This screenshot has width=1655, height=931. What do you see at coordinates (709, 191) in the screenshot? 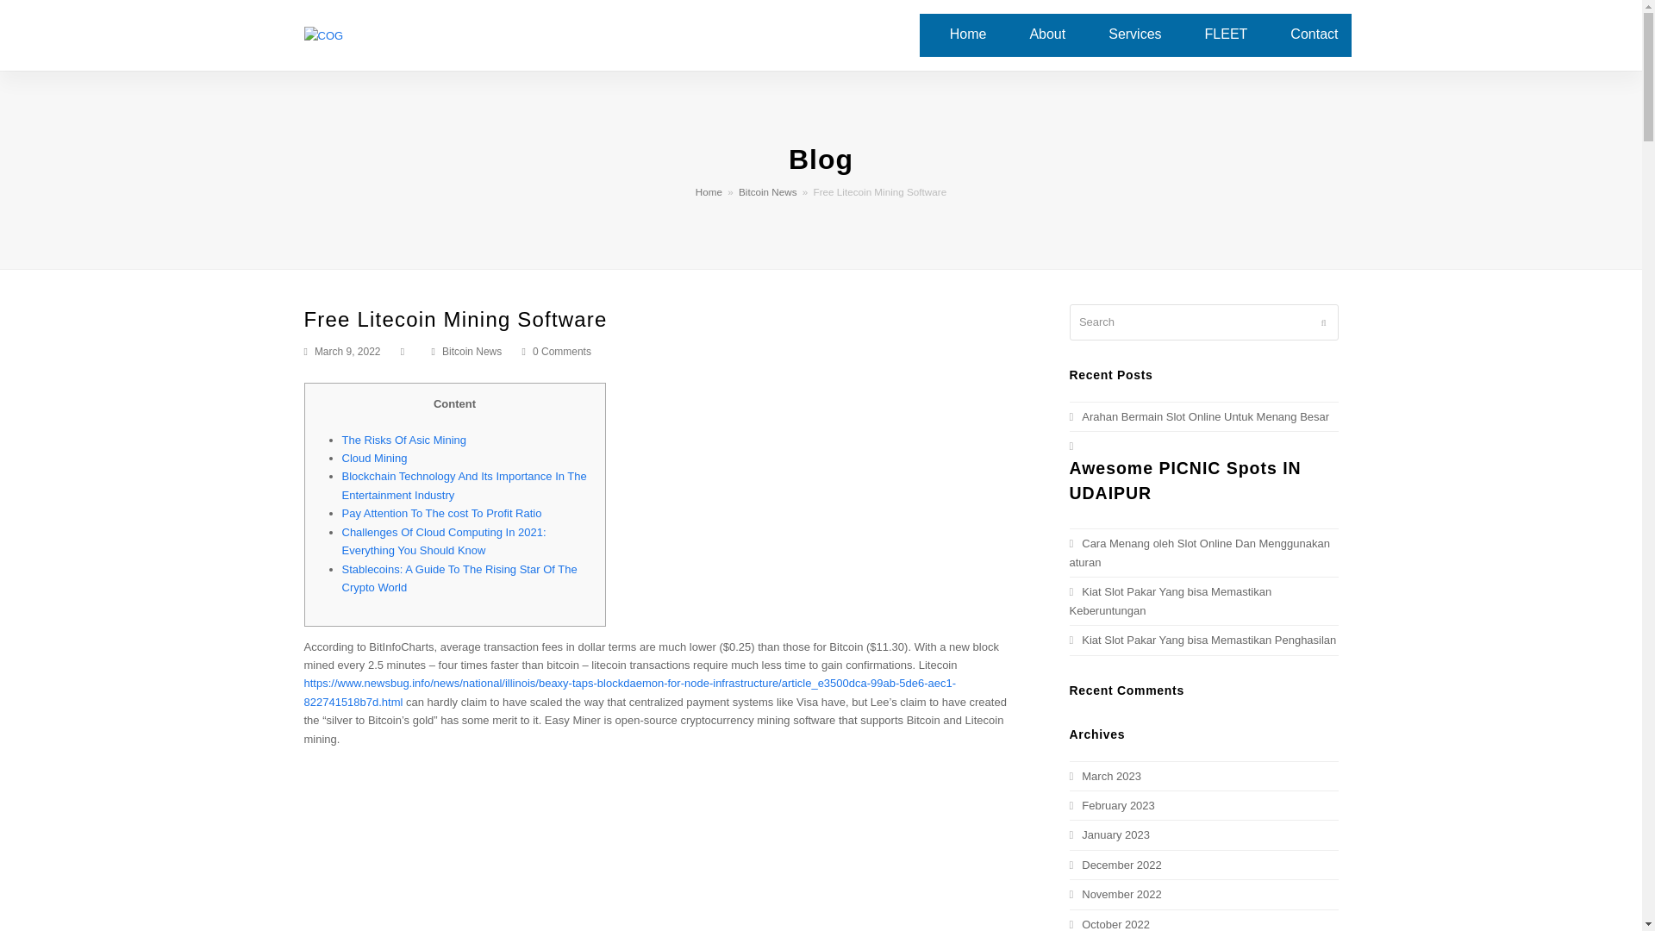
I see `Home` at bounding box center [709, 191].